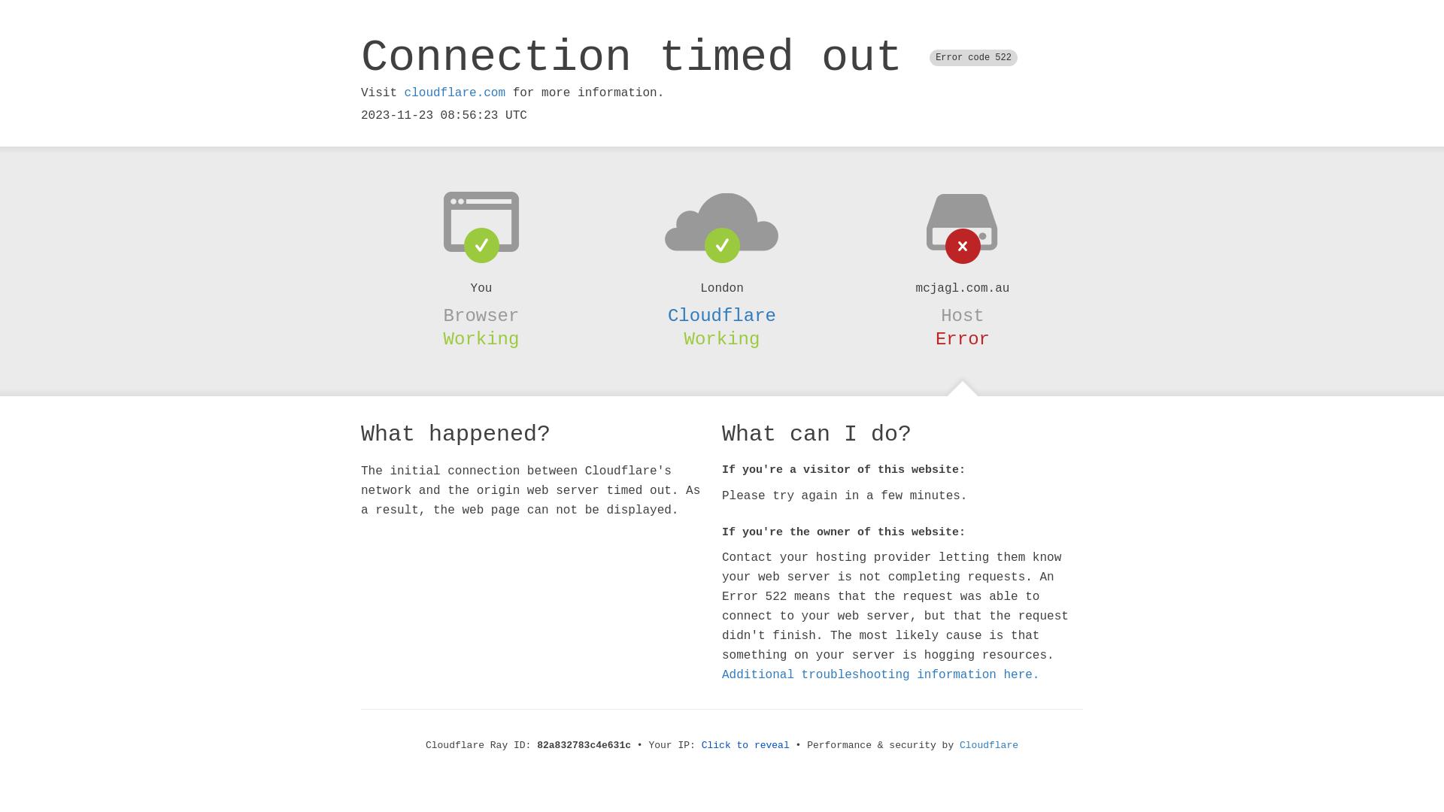 This screenshot has width=1444, height=812. I want to click on Cloudflare, so click(989, 746).